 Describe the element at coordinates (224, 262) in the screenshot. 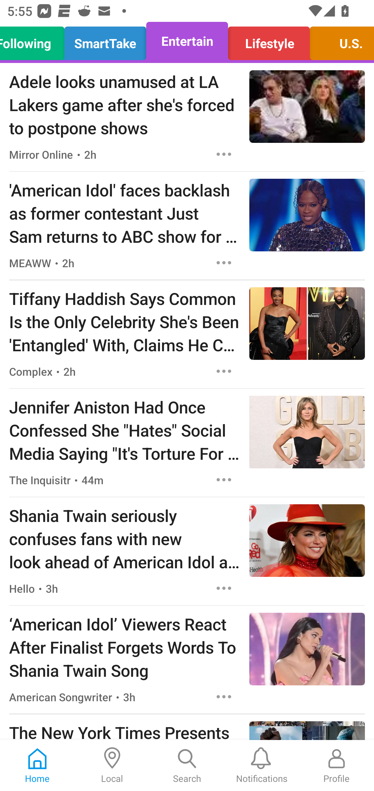

I see `Options` at that location.